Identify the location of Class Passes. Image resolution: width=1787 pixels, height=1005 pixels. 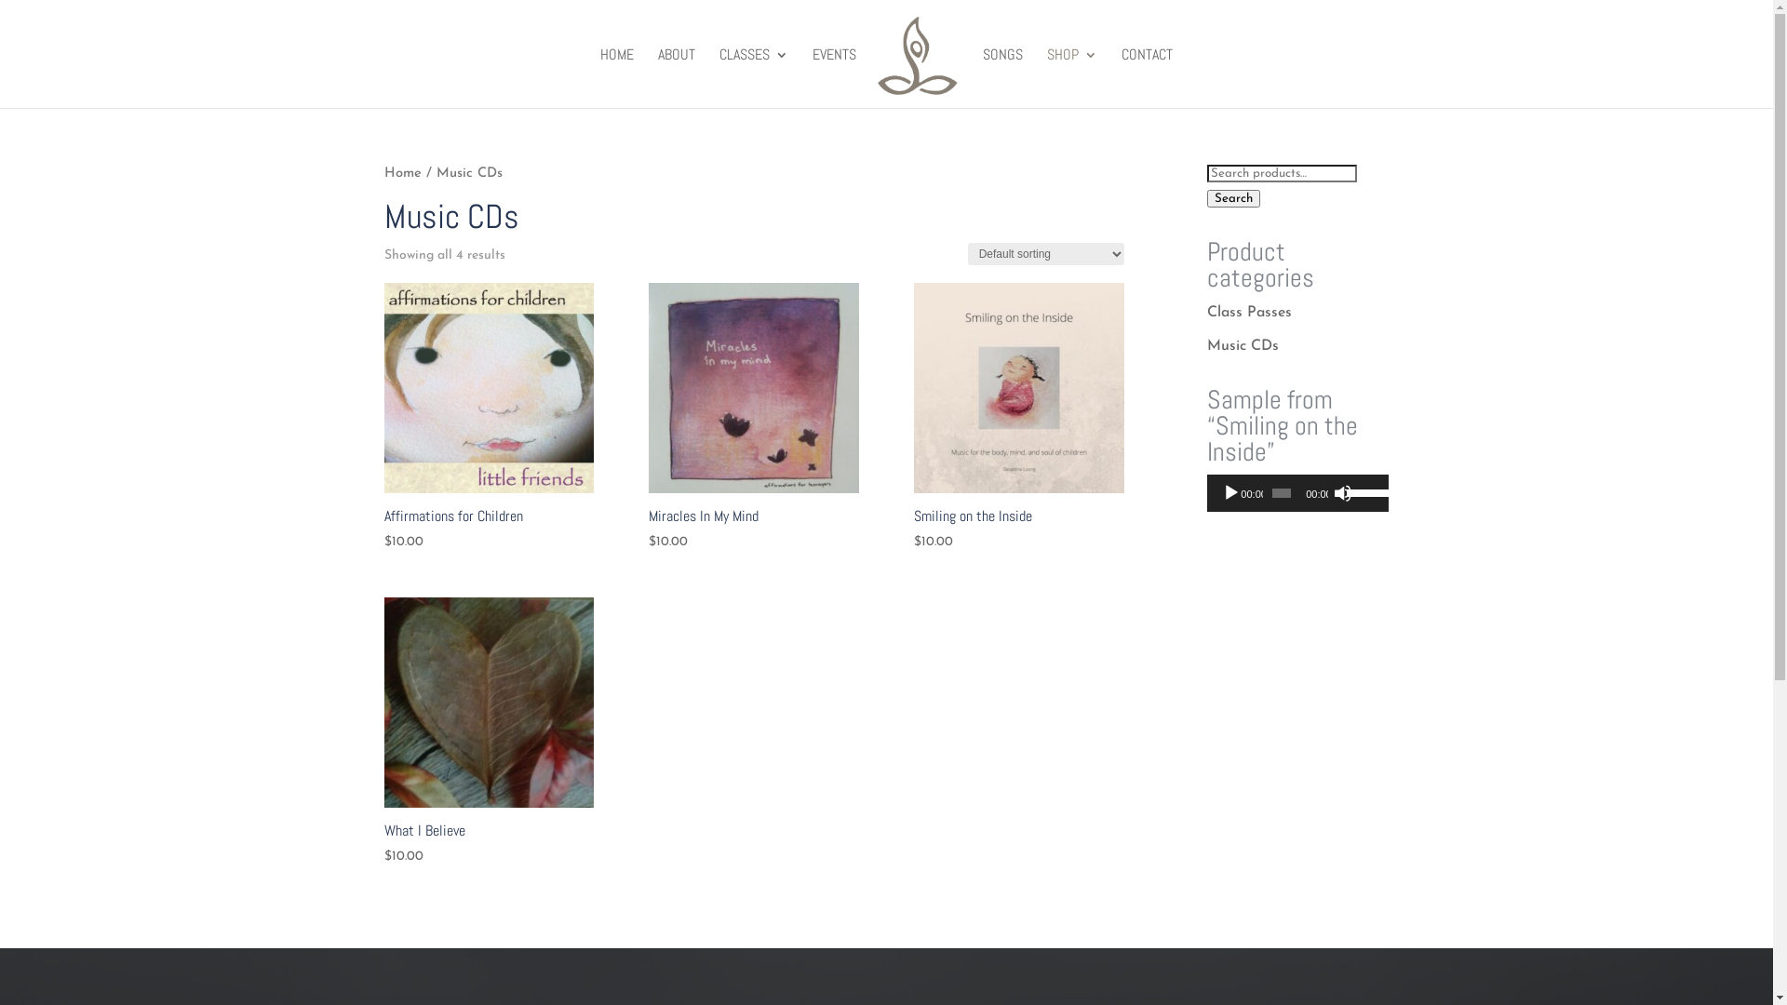
(1249, 313).